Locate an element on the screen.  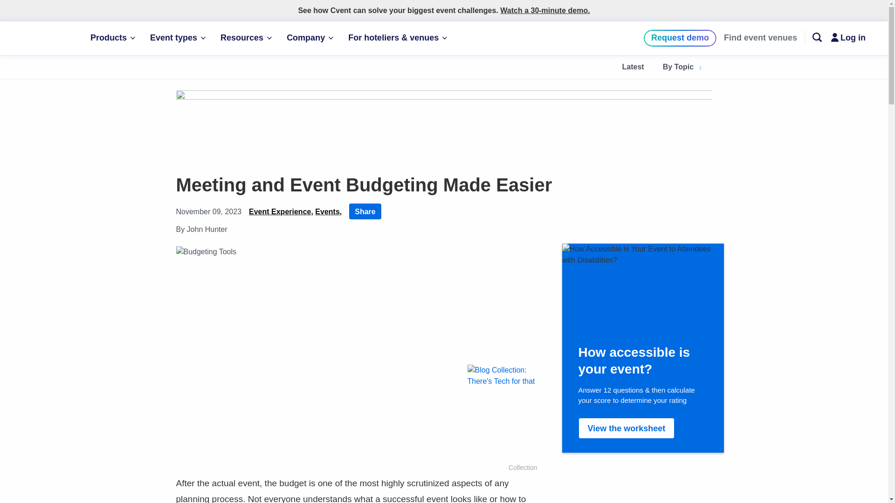
Event types is located at coordinates (177, 38).